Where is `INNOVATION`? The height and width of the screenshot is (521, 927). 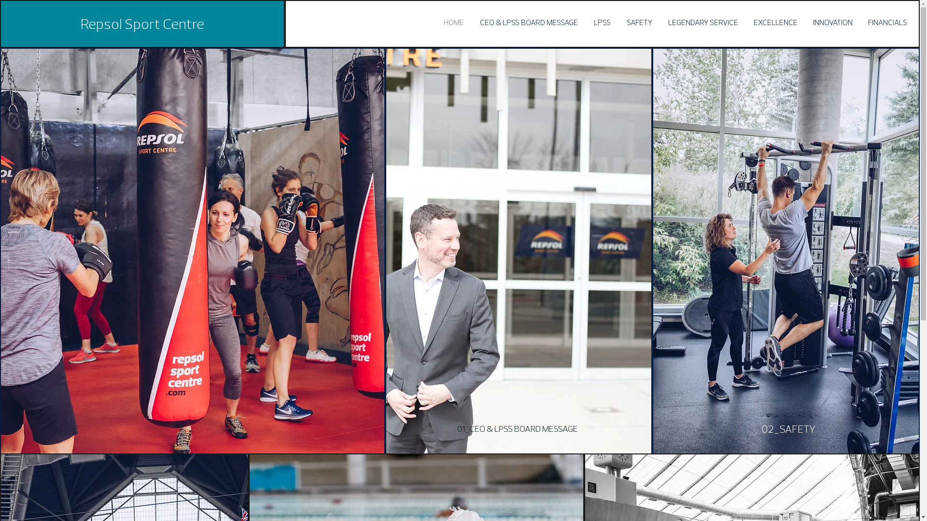
INNOVATION is located at coordinates (832, 22).